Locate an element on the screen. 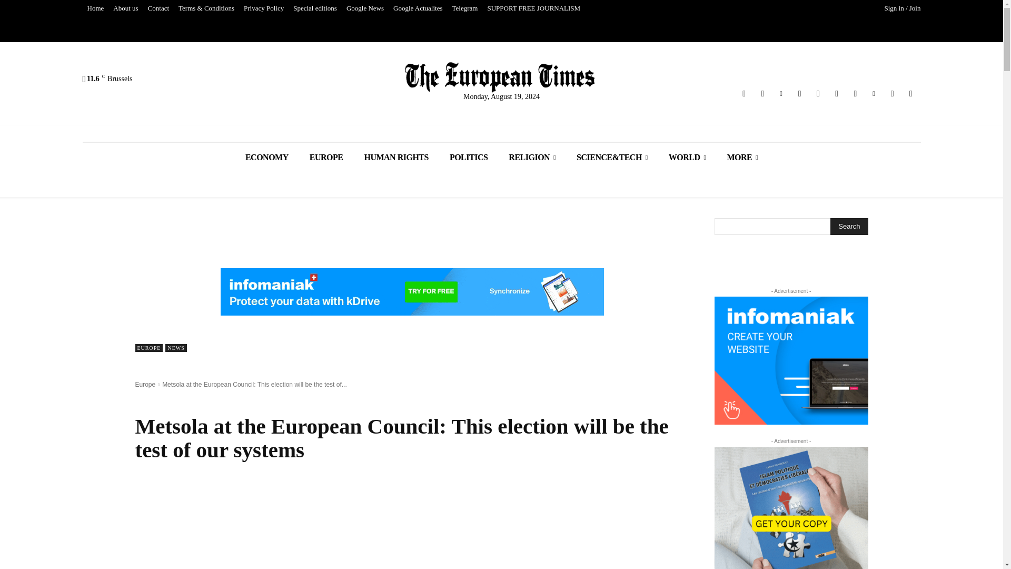  The European Times is located at coordinates (501, 77).